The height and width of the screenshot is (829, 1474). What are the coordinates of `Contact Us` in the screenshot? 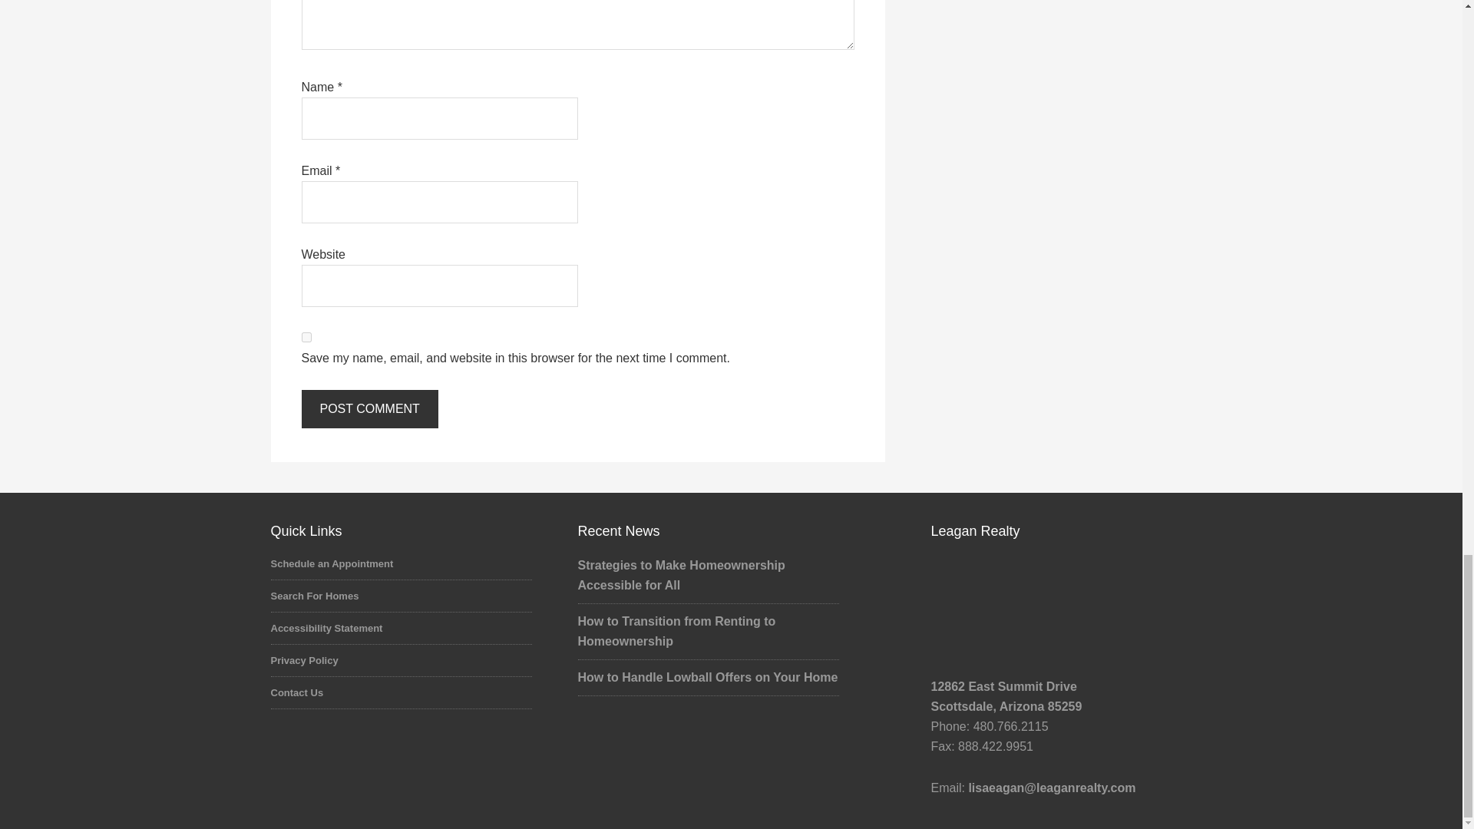 It's located at (296, 692).